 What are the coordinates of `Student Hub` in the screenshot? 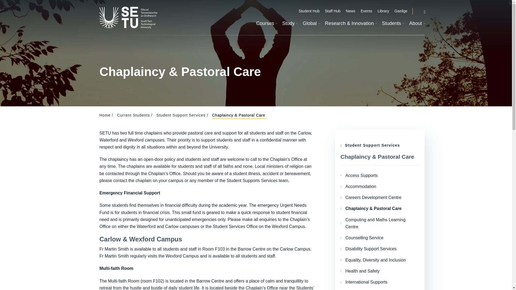 It's located at (309, 11).